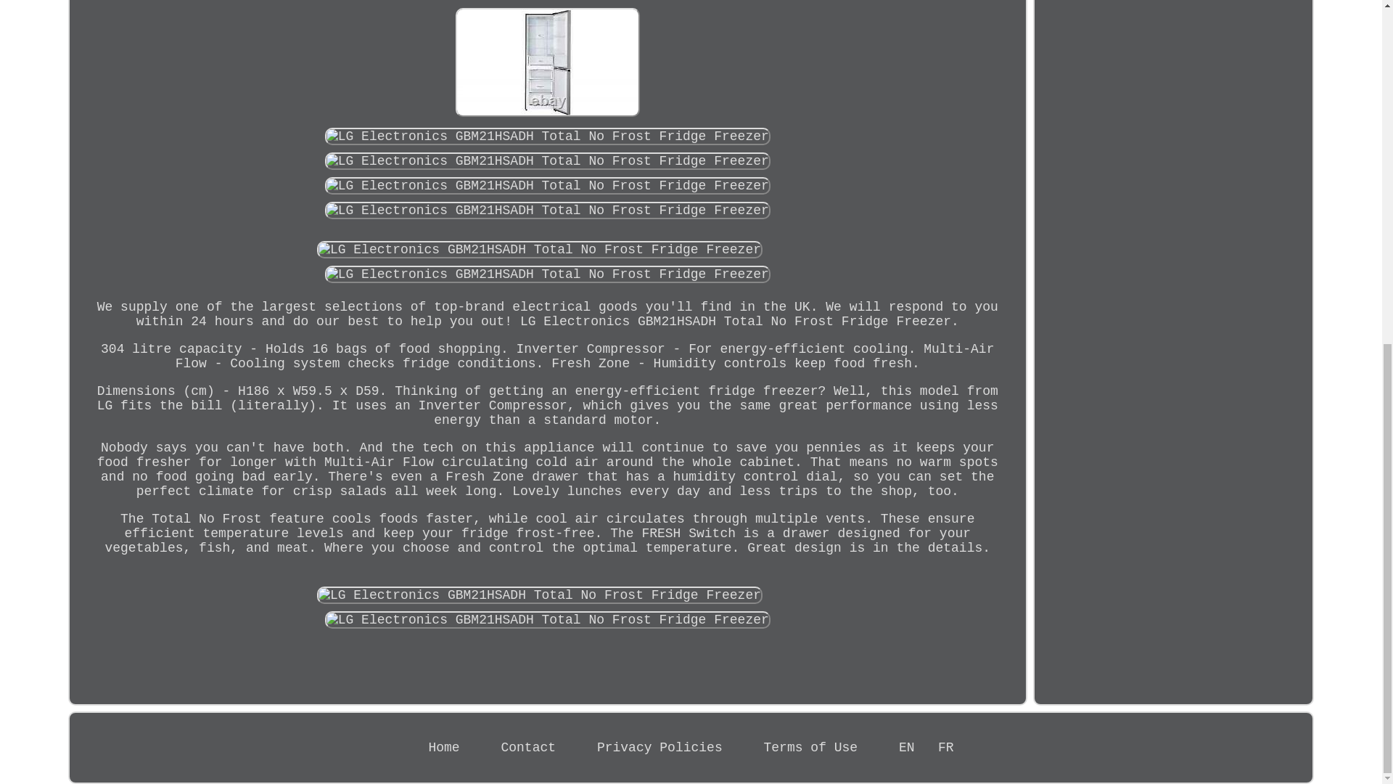 The height and width of the screenshot is (784, 1393). Describe the element at coordinates (547, 62) in the screenshot. I see `LG Electronics GBM21HSADH Total No Frost Fridge Freezer` at that location.